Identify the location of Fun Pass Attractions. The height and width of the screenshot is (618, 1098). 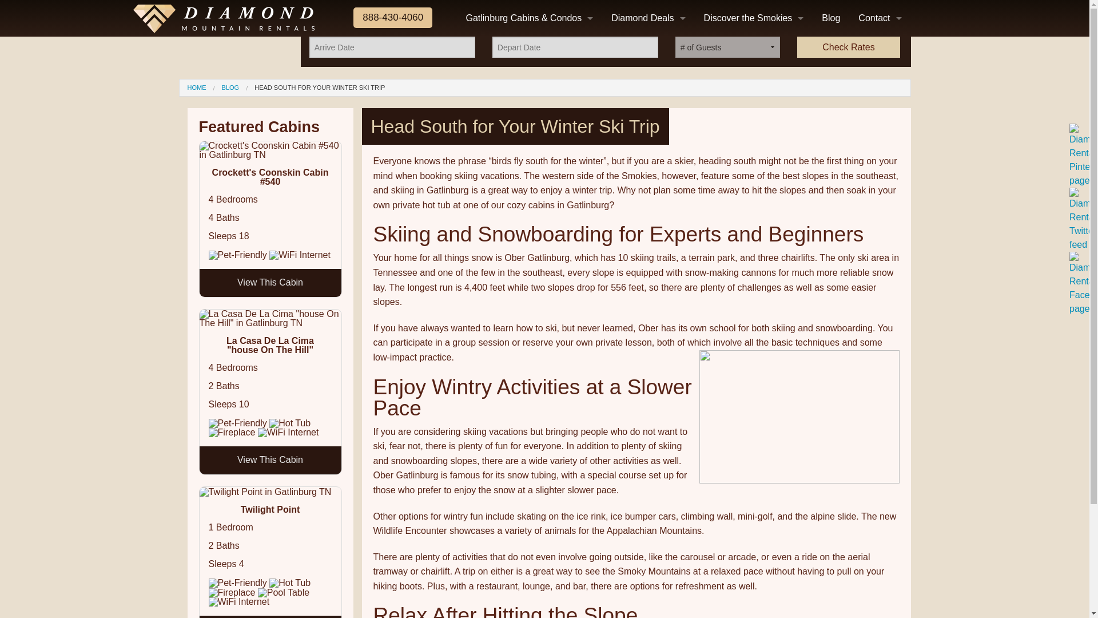
(636, 82).